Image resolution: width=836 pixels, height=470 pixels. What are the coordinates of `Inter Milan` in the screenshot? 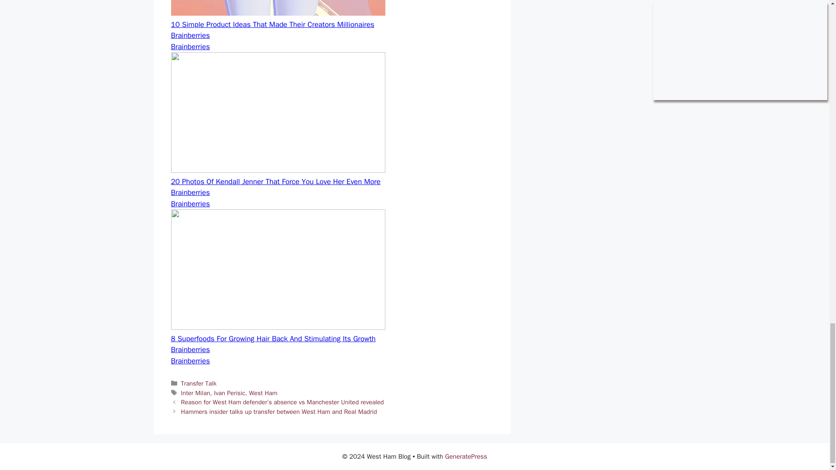 It's located at (196, 393).